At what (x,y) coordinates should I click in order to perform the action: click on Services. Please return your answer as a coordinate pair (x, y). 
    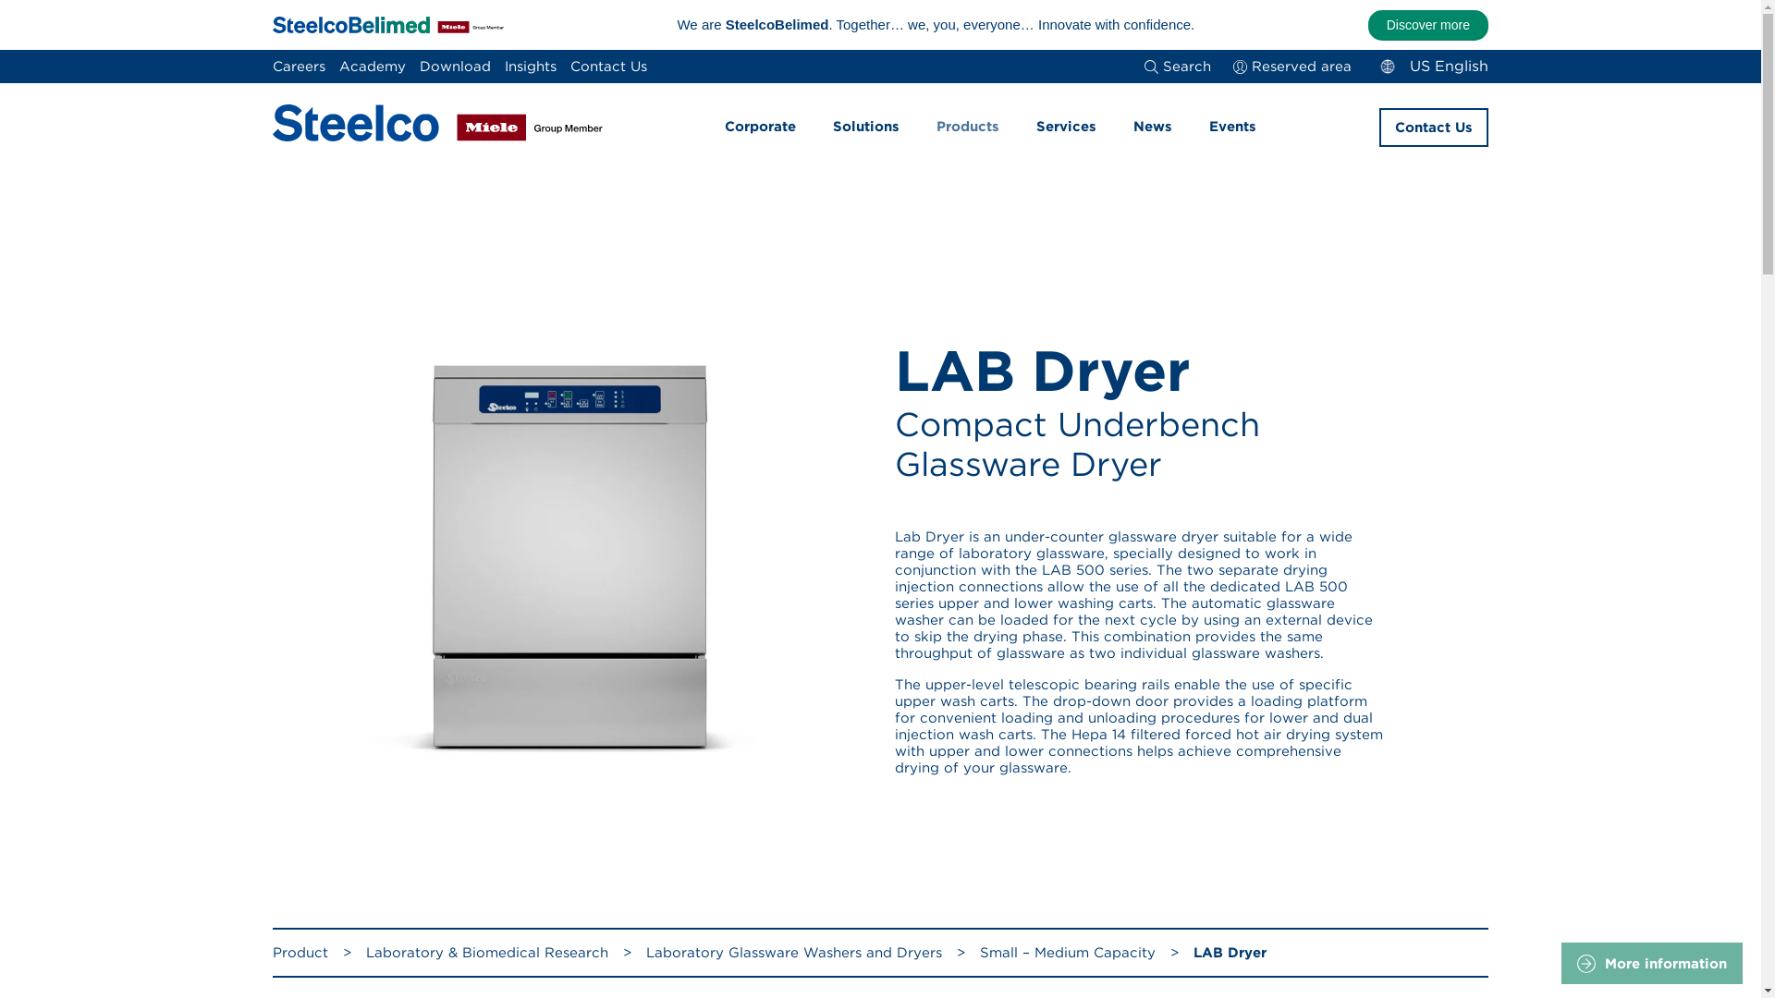
    Looking at the image, I should click on (1065, 127).